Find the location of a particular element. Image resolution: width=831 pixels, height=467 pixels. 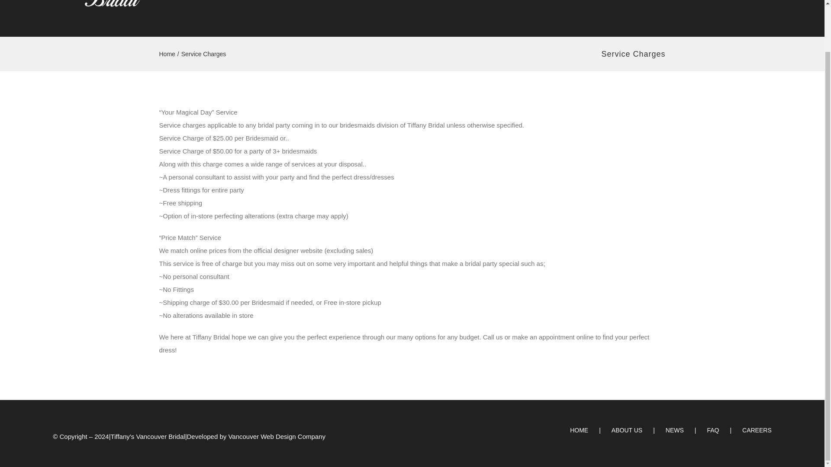

MAKE AN APPOINTMENT is located at coordinates (728, 8).